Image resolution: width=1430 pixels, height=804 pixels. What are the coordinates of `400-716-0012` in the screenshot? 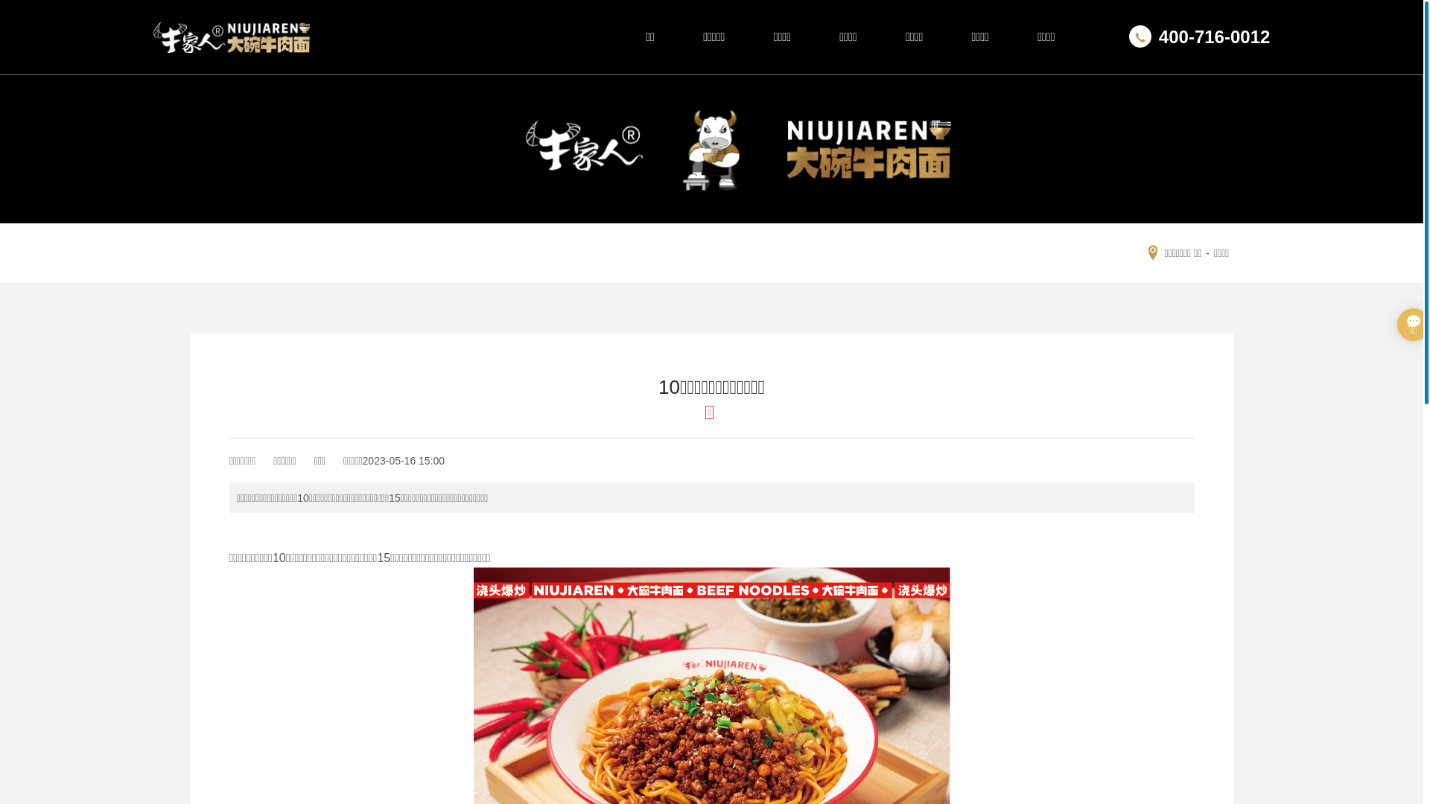 It's located at (1199, 37).